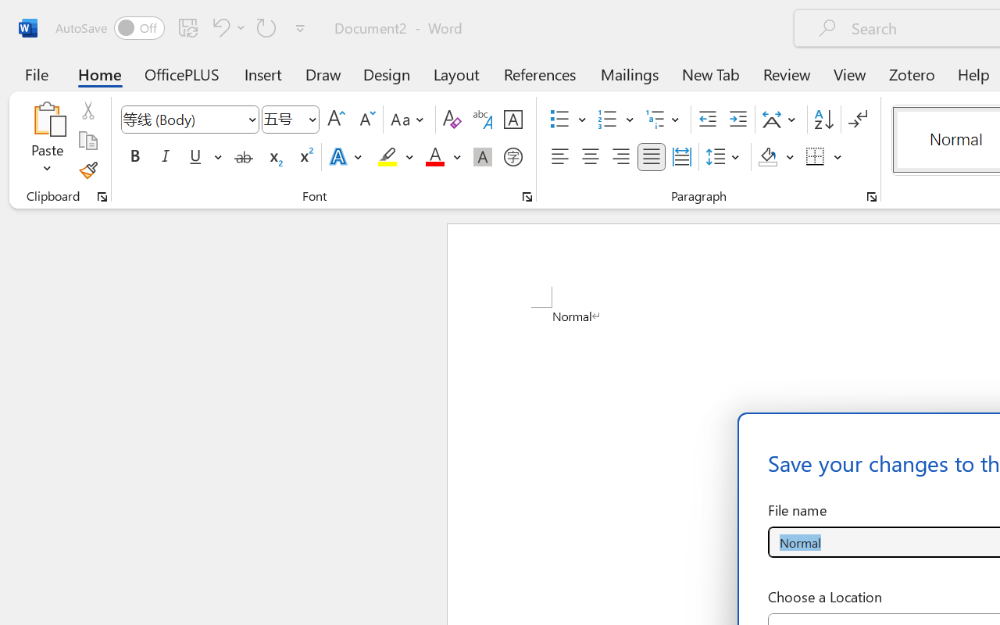 This screenshot has width=1000, height=625. I want to click on Zotero, so click(911, 73).